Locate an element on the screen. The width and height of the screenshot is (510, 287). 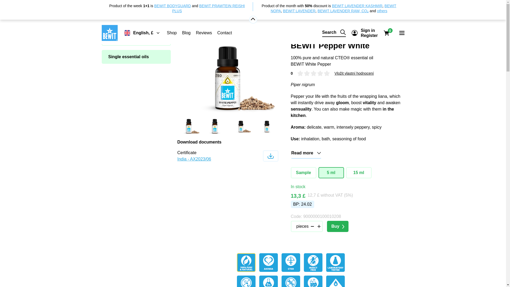
BEWIT NOPA is located at coordinates (333, 8).